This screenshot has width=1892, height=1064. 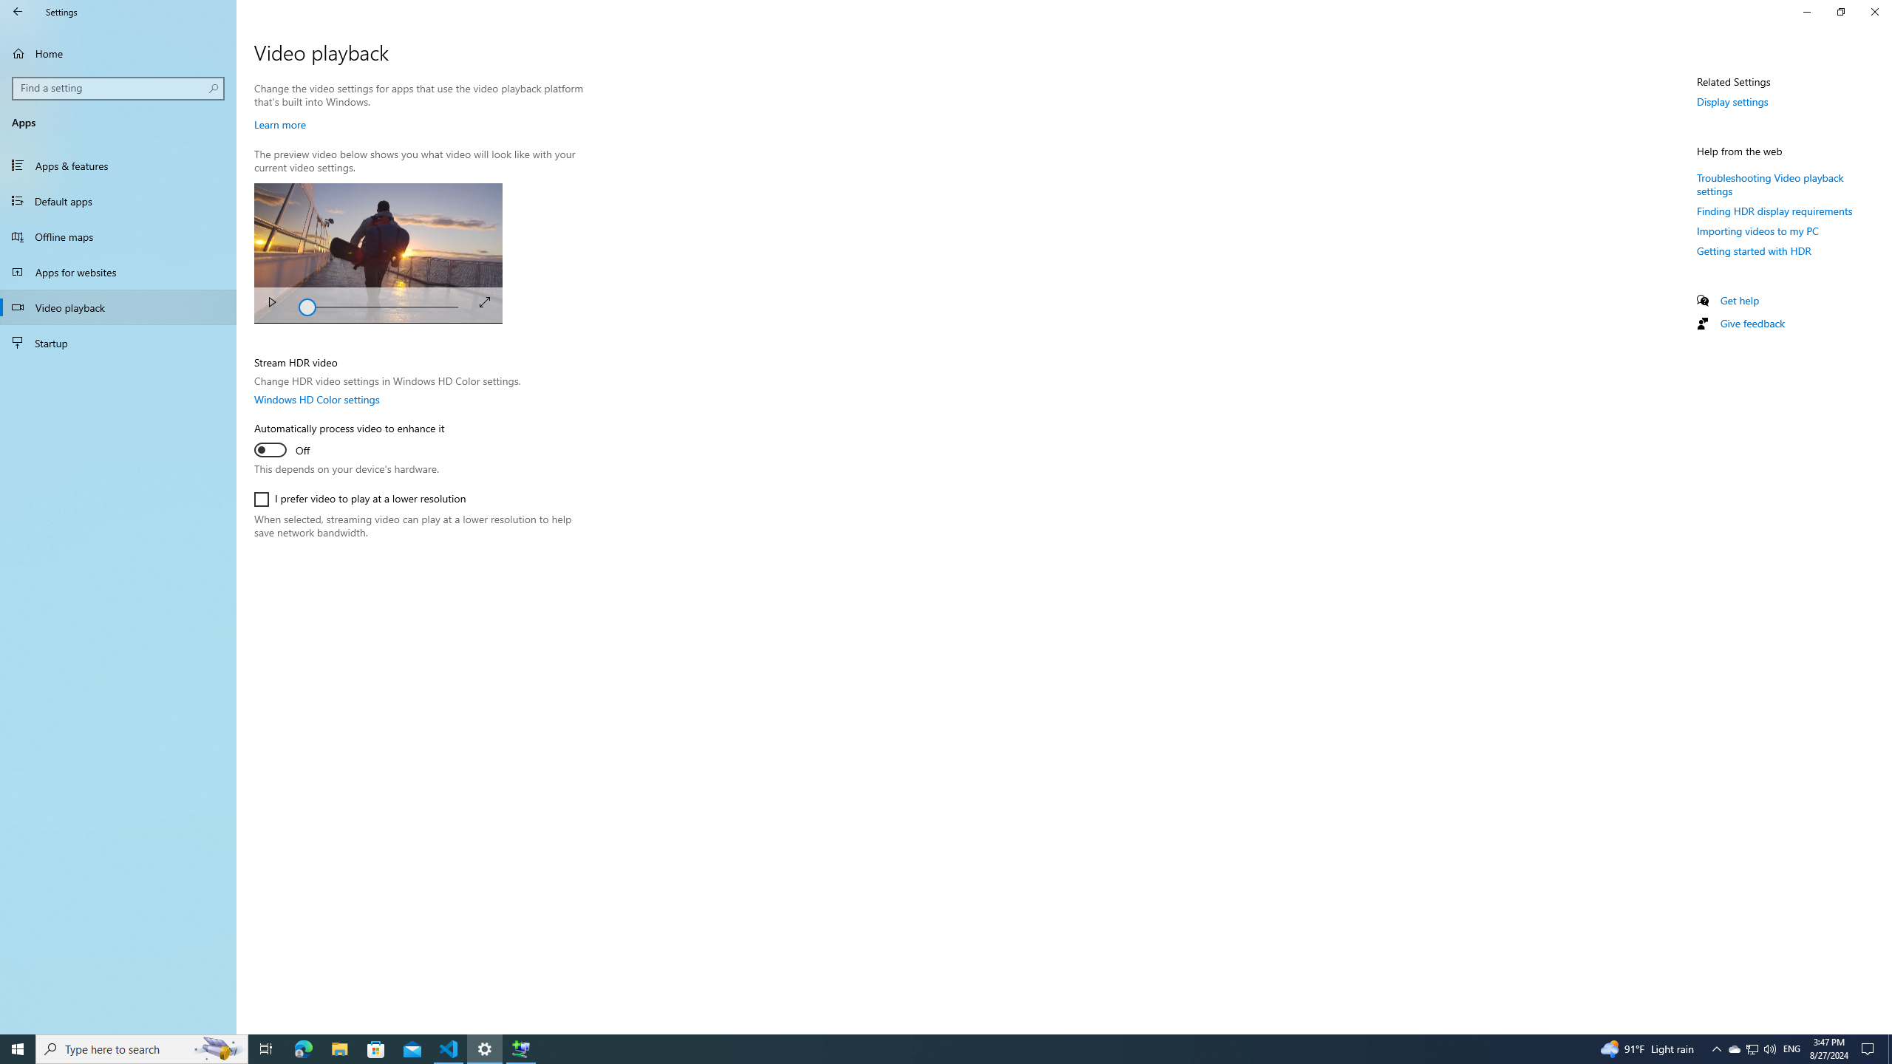 I want to click on Give feedback, so click(x=1752, y=322).